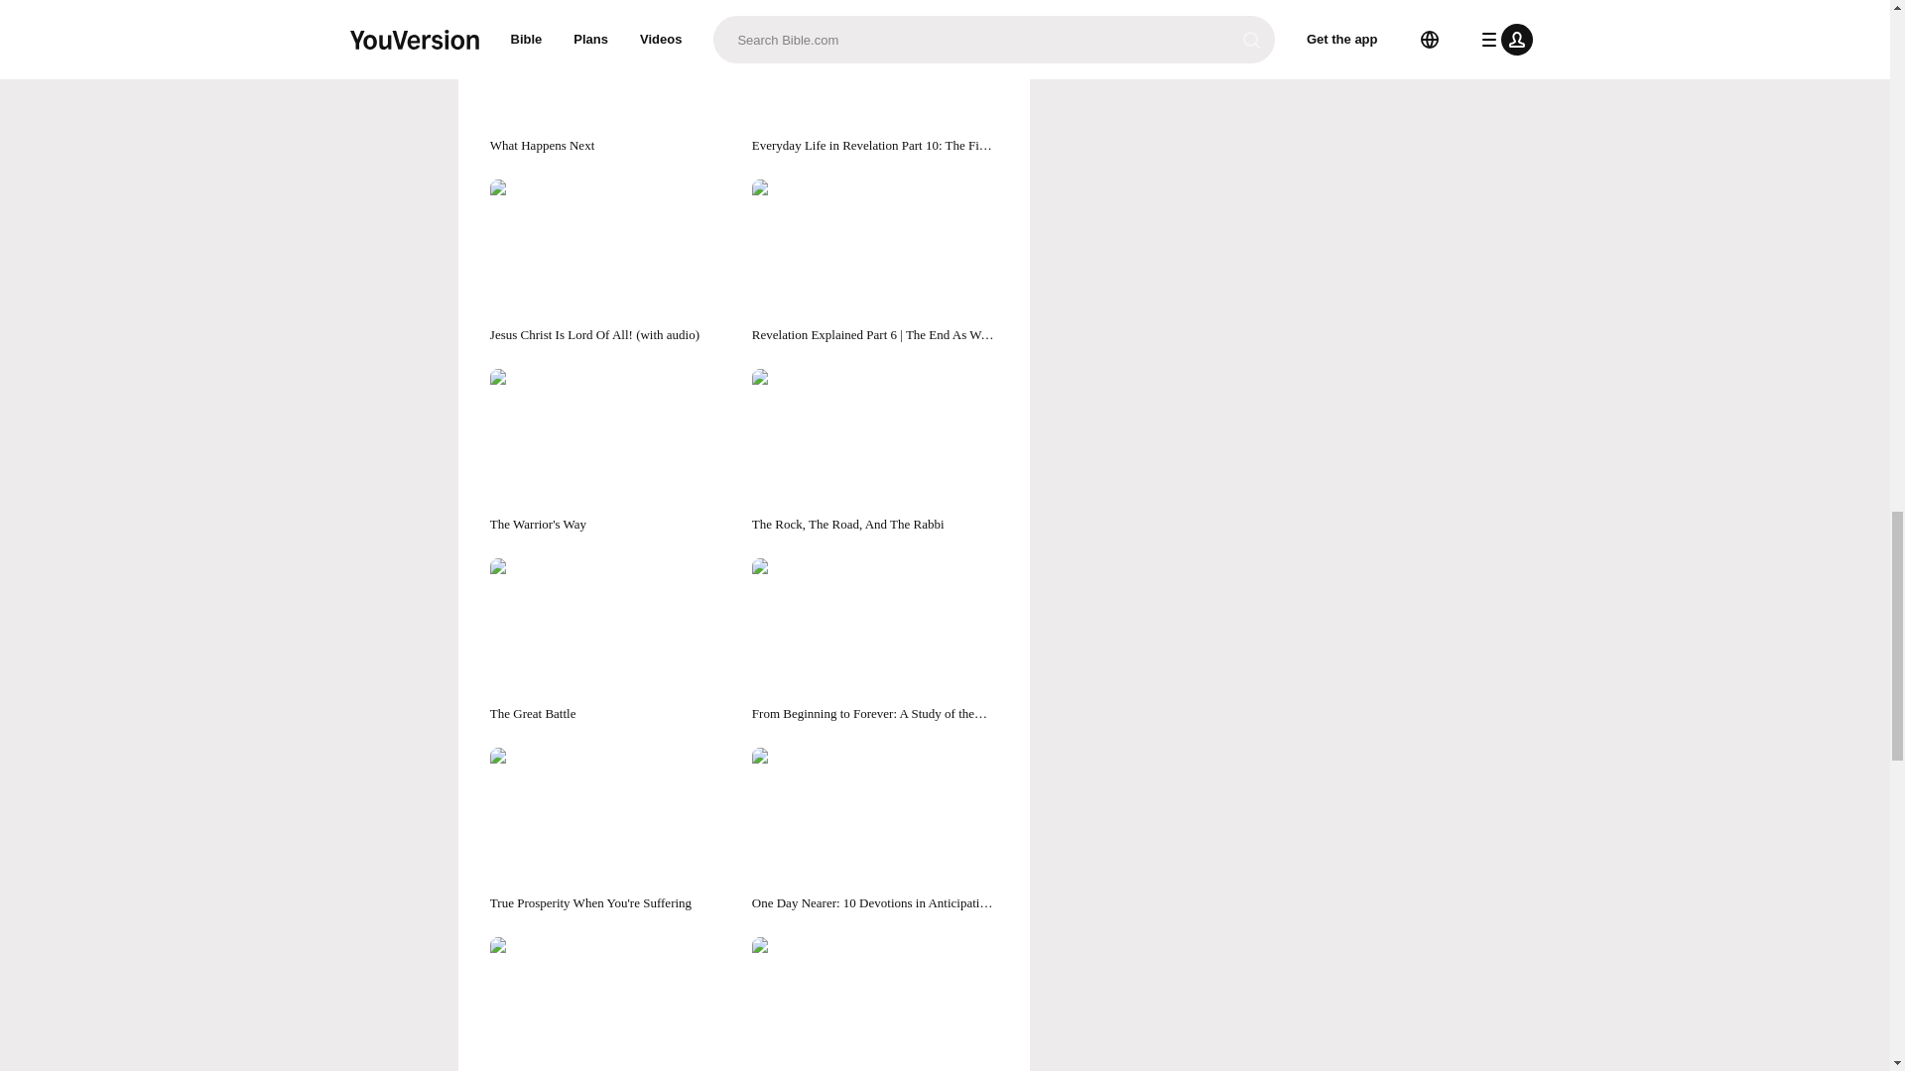 The width and height of the screenshot is (1905, 1071). What do you see at coordinates (612, 641) in the screenshot?
I see `The Great Battle` at bounding box center [612, 641].